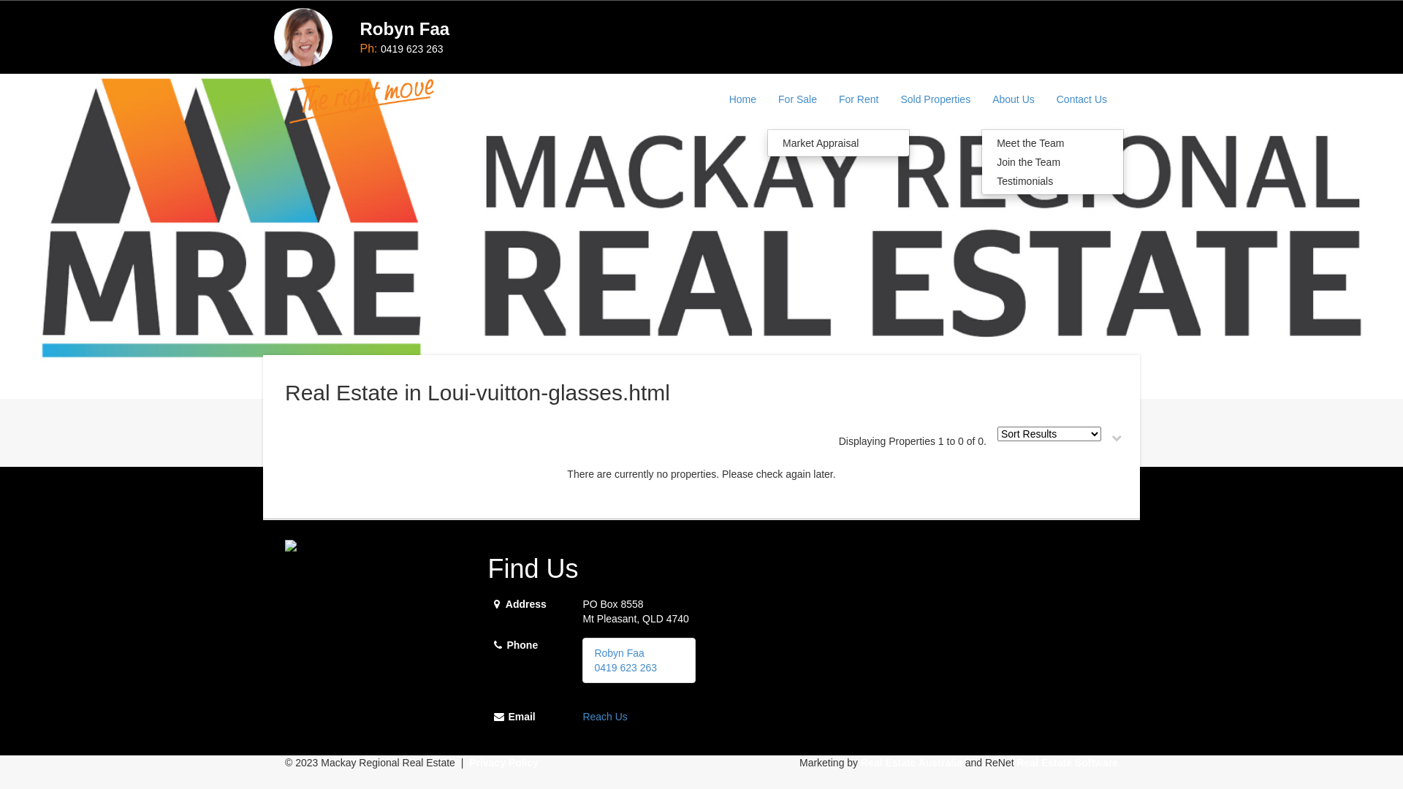 The height and width of the screenshot is (789, 1403). Describe the element at coordinates (504, 763) in the screenshot. I see `Privacy Policy` at that location.